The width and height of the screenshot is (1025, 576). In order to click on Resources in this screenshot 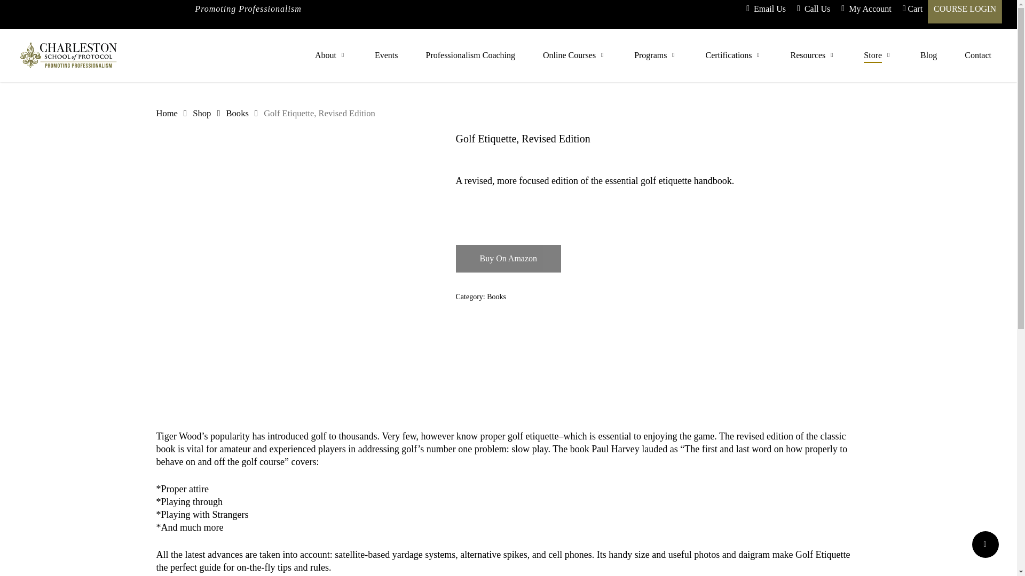, I will do `click(813, 55)`.